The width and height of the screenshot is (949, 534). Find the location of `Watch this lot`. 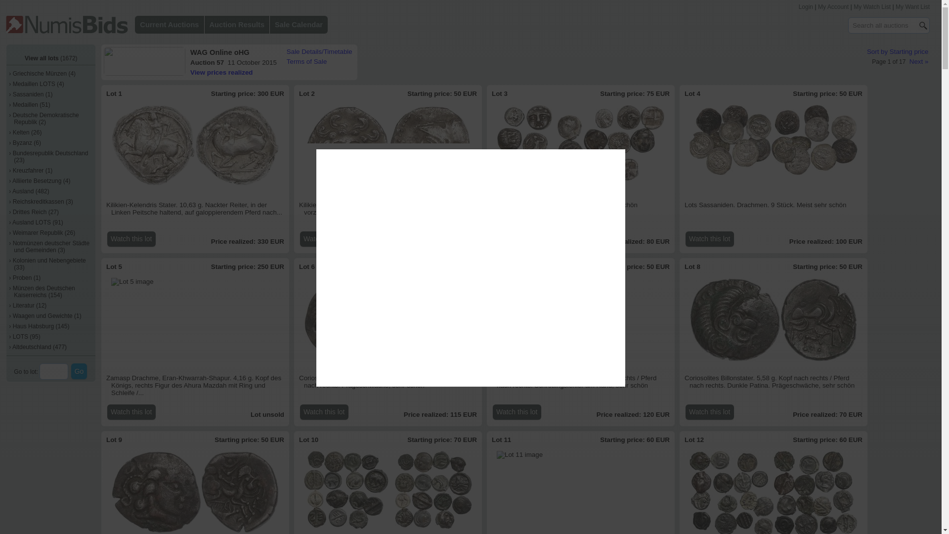

Watch this lot is located at coordinates (131, 238).